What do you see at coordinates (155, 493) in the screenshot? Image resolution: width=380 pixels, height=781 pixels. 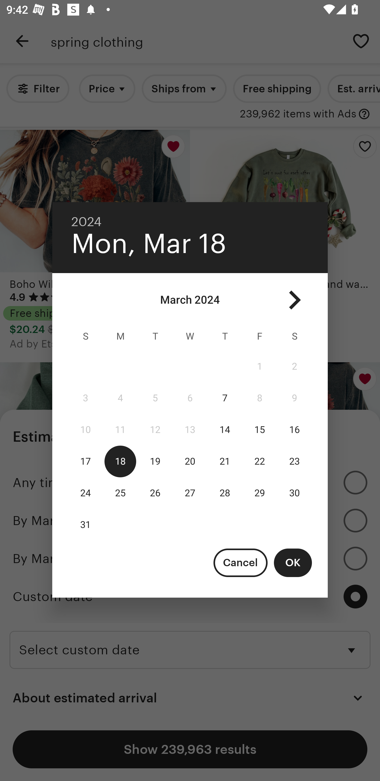 I see `26 26 March 2024` at bounding box center [155, 493].